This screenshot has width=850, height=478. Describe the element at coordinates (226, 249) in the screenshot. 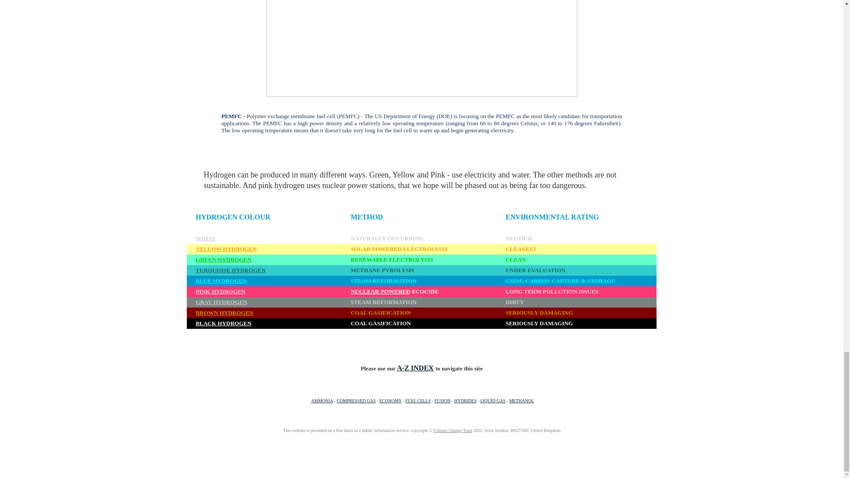

I see `YELLOW HYDROGEN` at that location.